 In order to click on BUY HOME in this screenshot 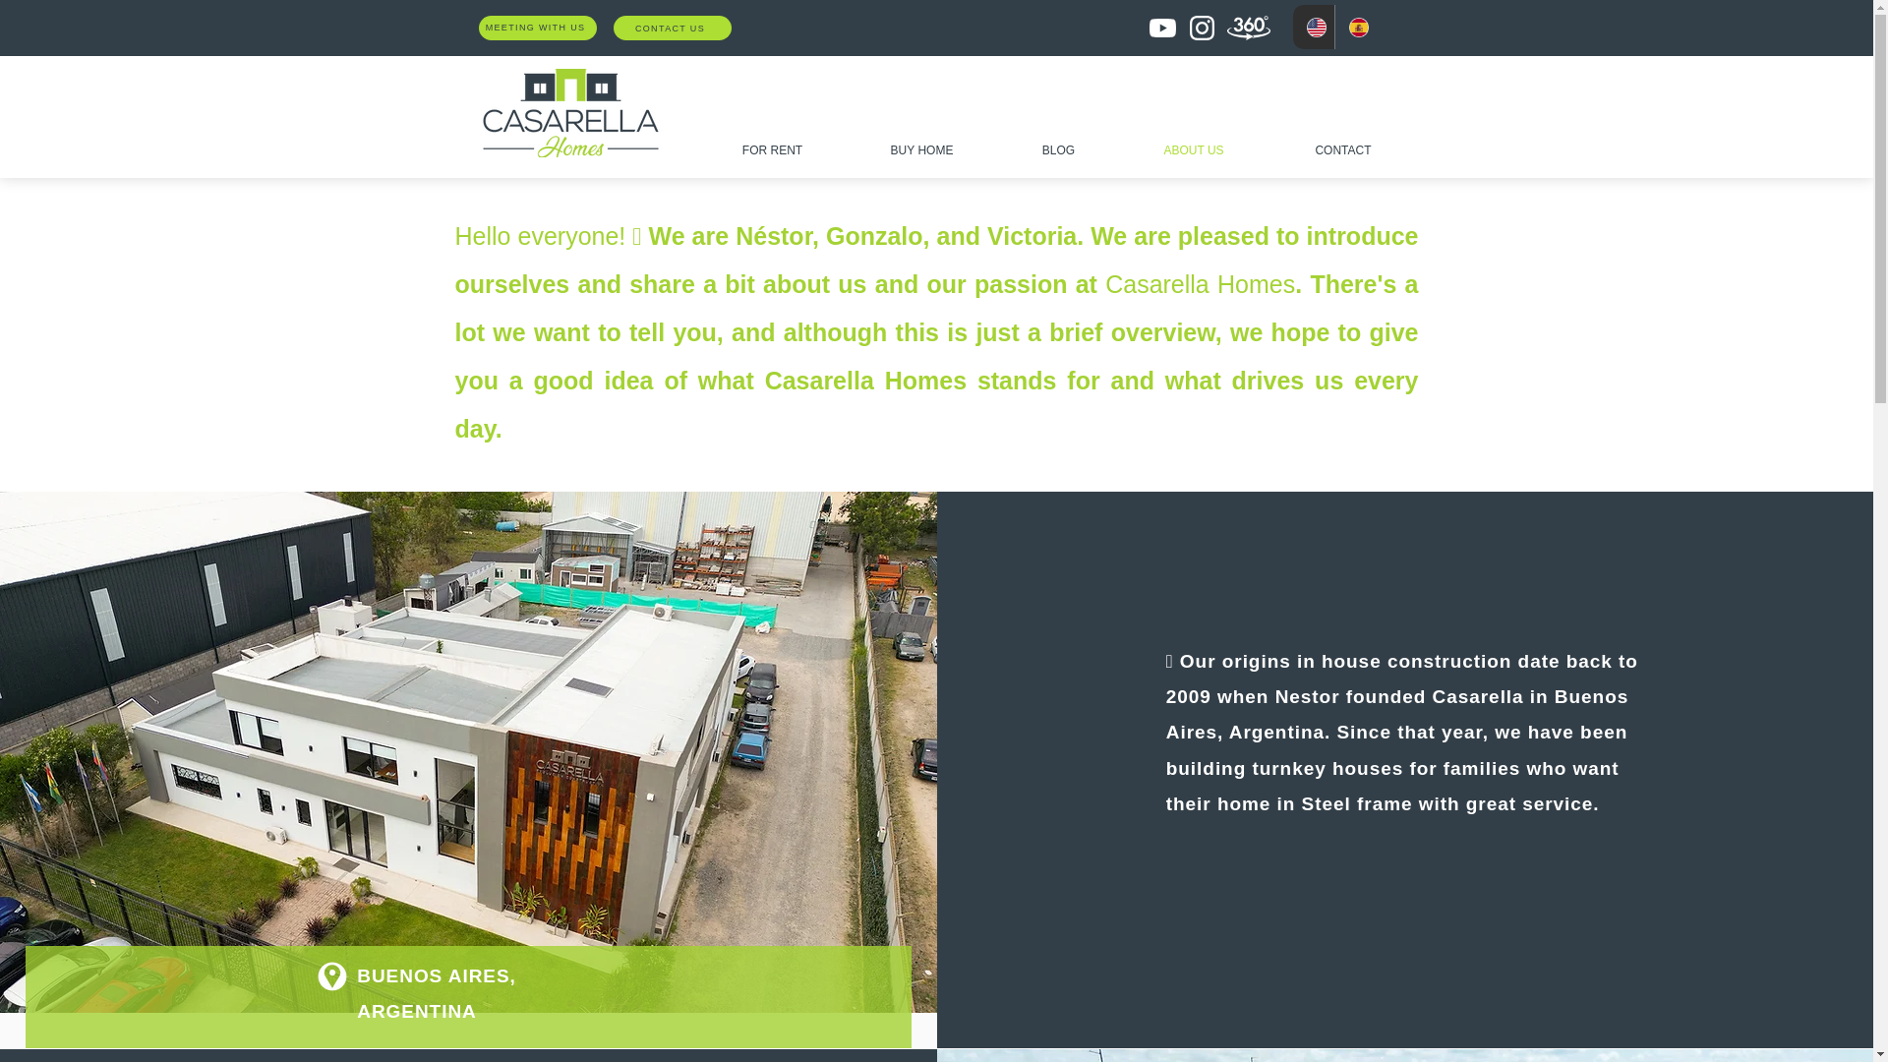, I will do `click(920, 150)`.